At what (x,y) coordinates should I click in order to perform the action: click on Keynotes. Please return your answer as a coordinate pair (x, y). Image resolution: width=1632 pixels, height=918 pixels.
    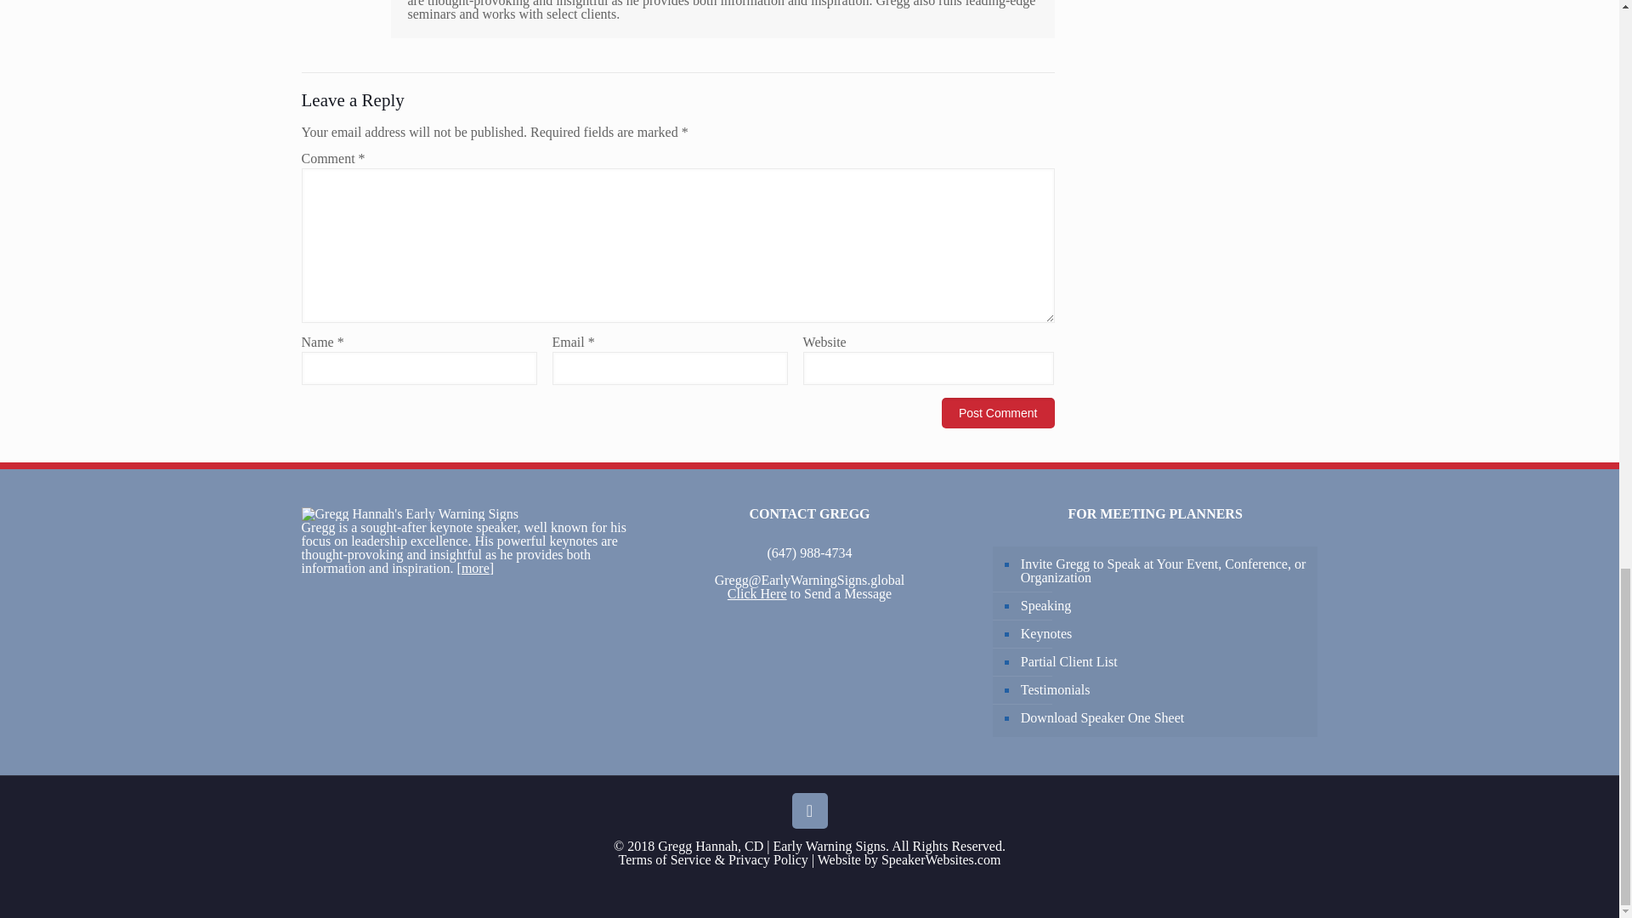
    Looking at the image, I should click on (1164, 634).